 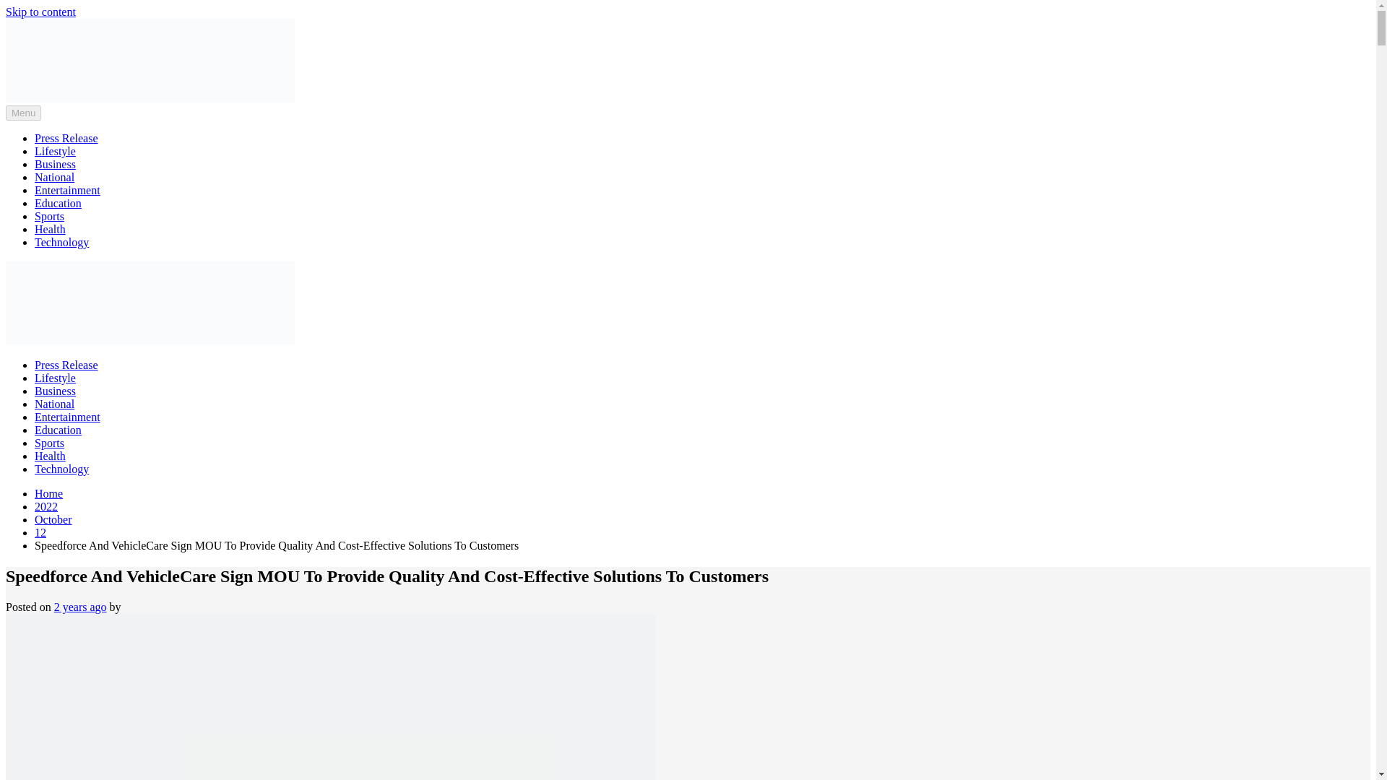 I want to click on National, so click(x=55, y=404).